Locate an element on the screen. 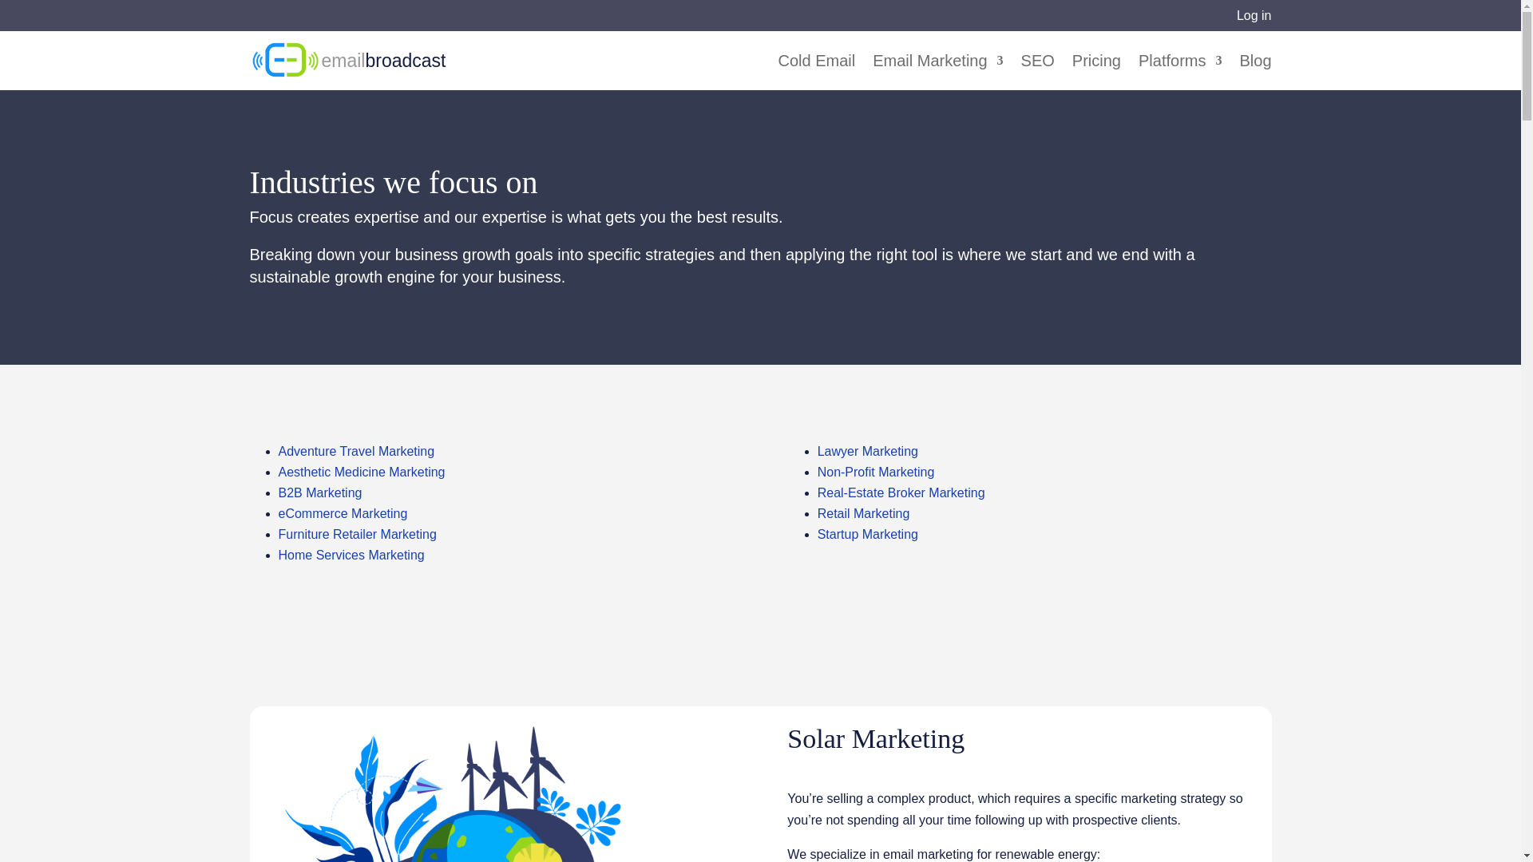 This screenshot has width=1533, height=862. Cold Email is located at coordinates (817, 73).